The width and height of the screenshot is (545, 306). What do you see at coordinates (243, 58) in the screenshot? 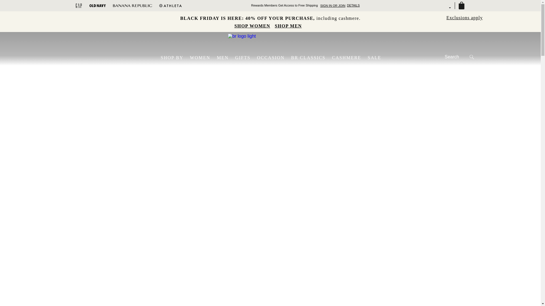
I see `GIFTS` at bounding box center [243, 58].